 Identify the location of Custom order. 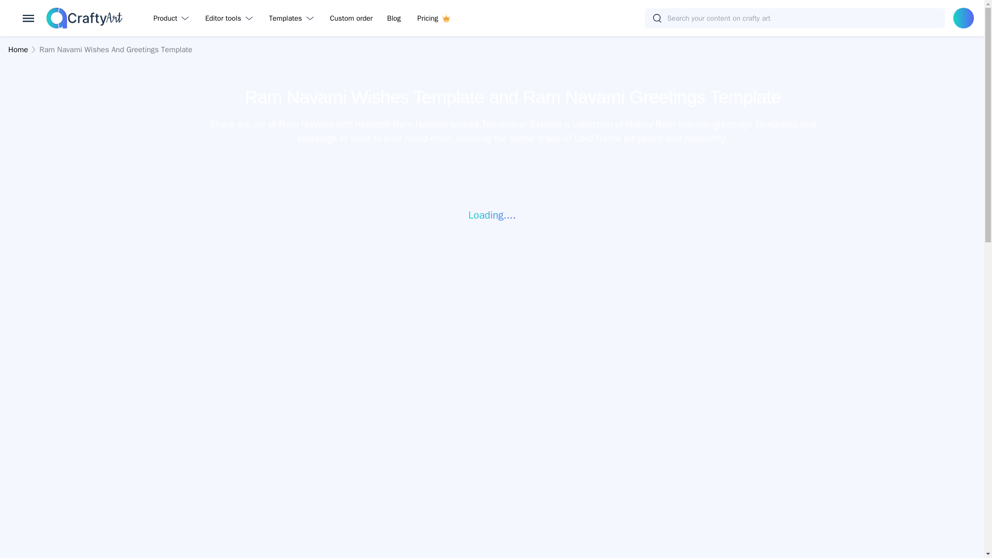
(351, 18).